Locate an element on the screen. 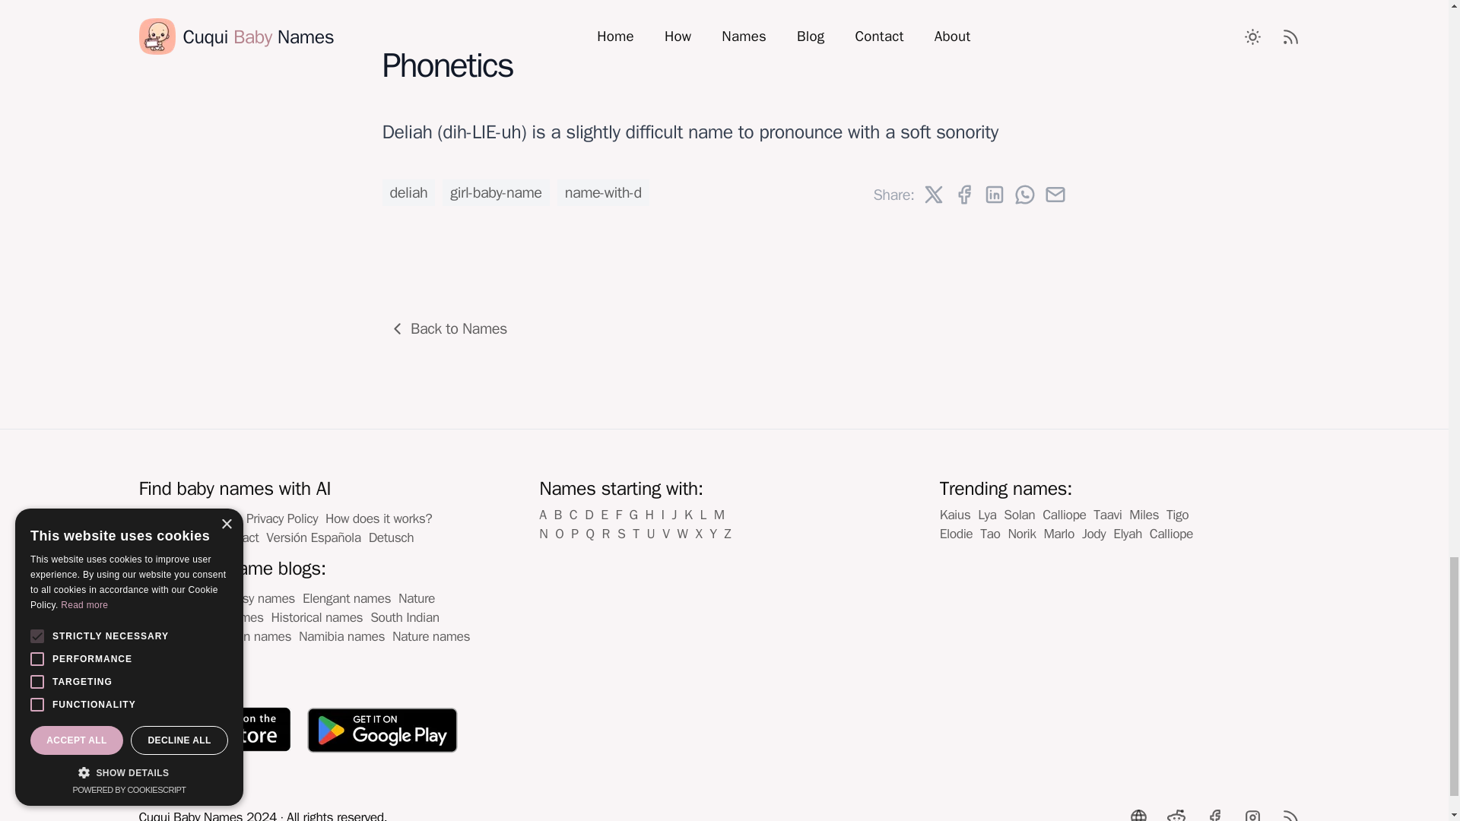 The width and height of the screenshot is (1460, 821). Find baby names with AI is located at coordinates (234, 488).